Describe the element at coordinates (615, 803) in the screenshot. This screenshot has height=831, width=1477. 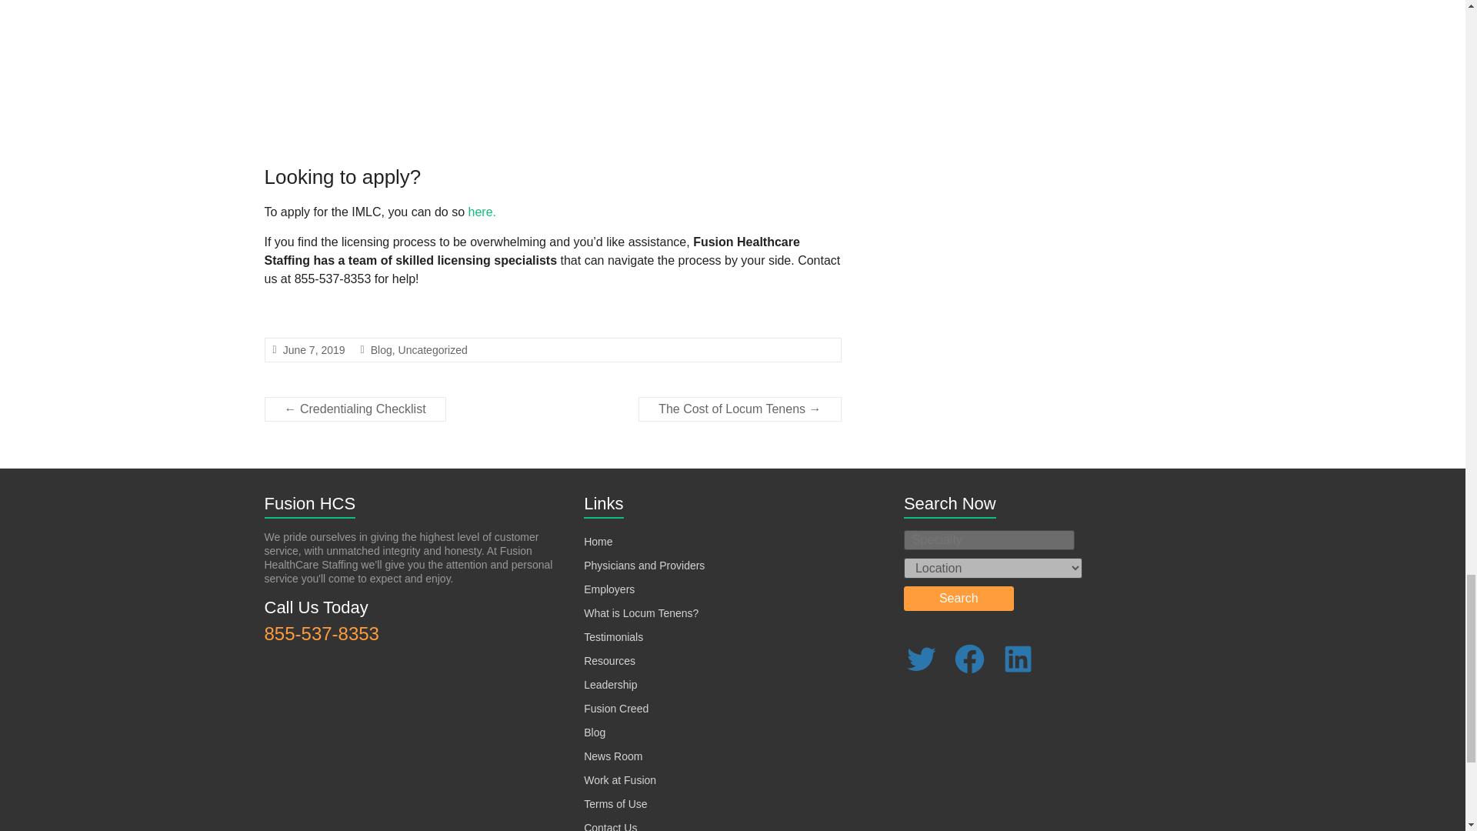
I see `Terms of Use` at that location.